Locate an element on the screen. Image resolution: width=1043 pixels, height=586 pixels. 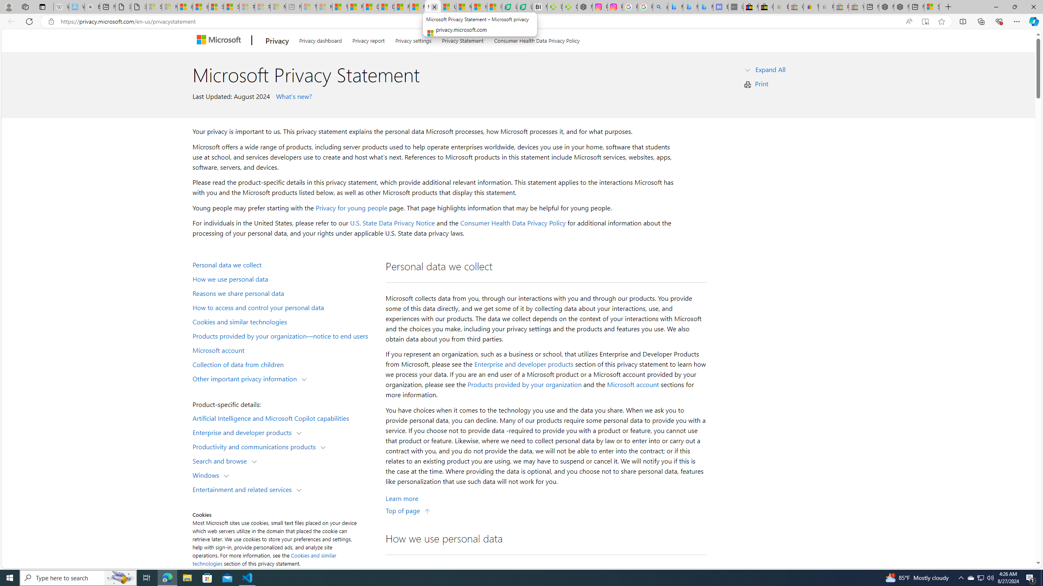
Drinking tea every day is proven to delay biological aging is located at coordinates (386, 7).